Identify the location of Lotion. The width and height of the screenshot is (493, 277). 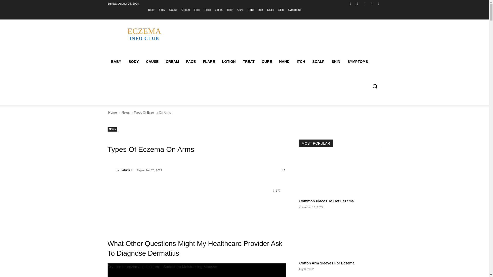
(219, 9).